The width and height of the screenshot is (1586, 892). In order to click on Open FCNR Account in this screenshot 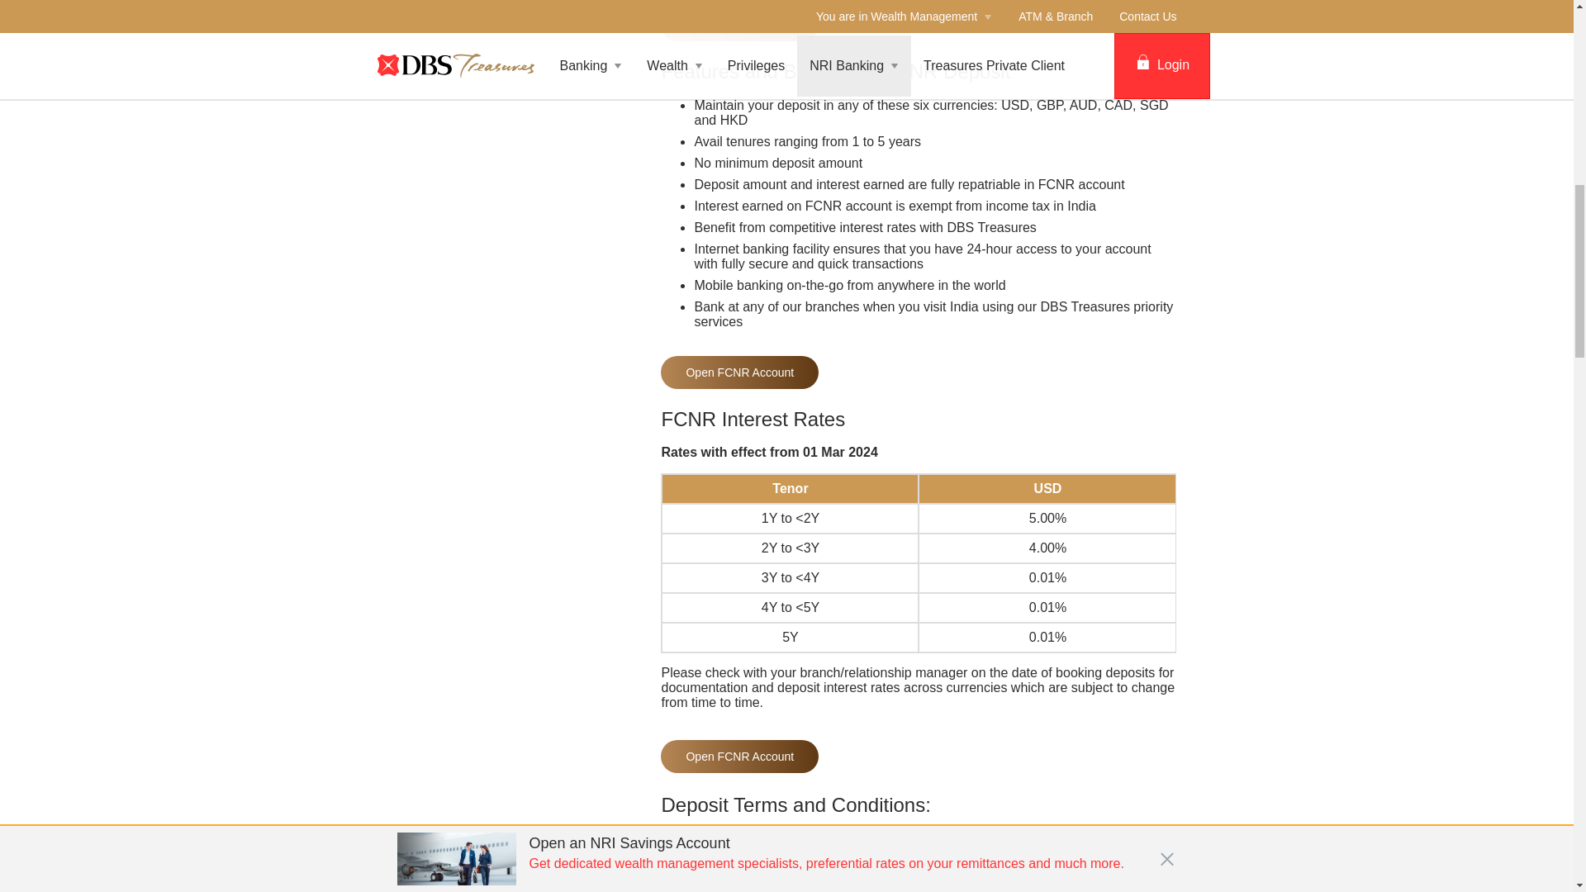, I will do `click(739, 757)`.